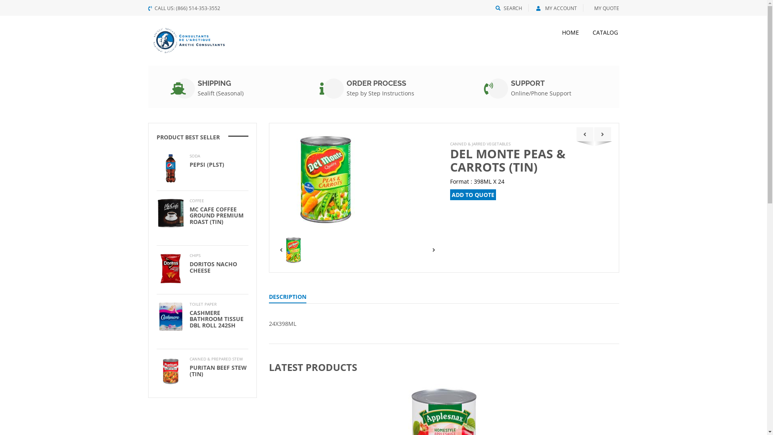 Image resolution: width=773 pixels, height=435 pixels. What do you see at coordinates (216, 215) in the screenshot?
I see `MC CAFE COFFEE GROUND PREMIUM ROAST (TIN)` at bounding box center [216, 215].